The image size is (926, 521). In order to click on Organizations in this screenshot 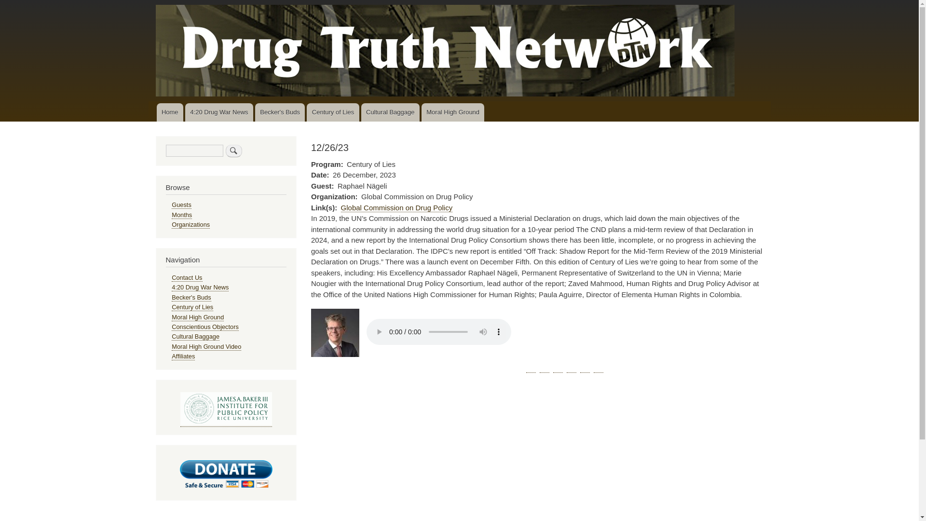, I will do `click(191, 225)`.